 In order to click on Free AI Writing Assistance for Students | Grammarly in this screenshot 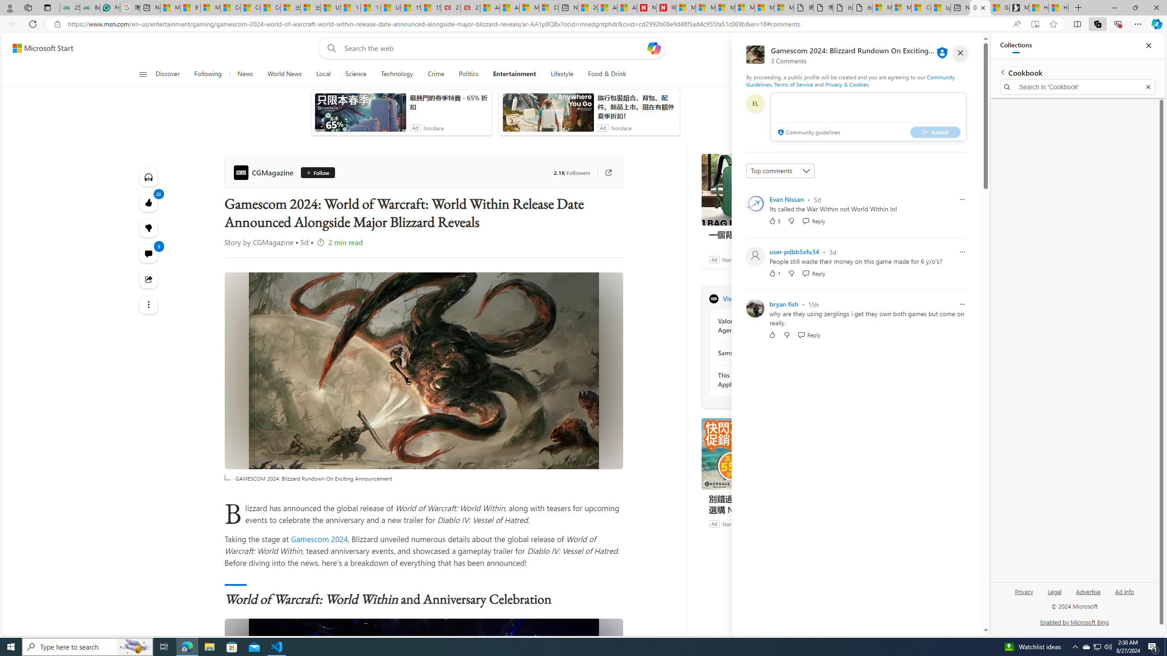, I will do `click(109, 8)`.